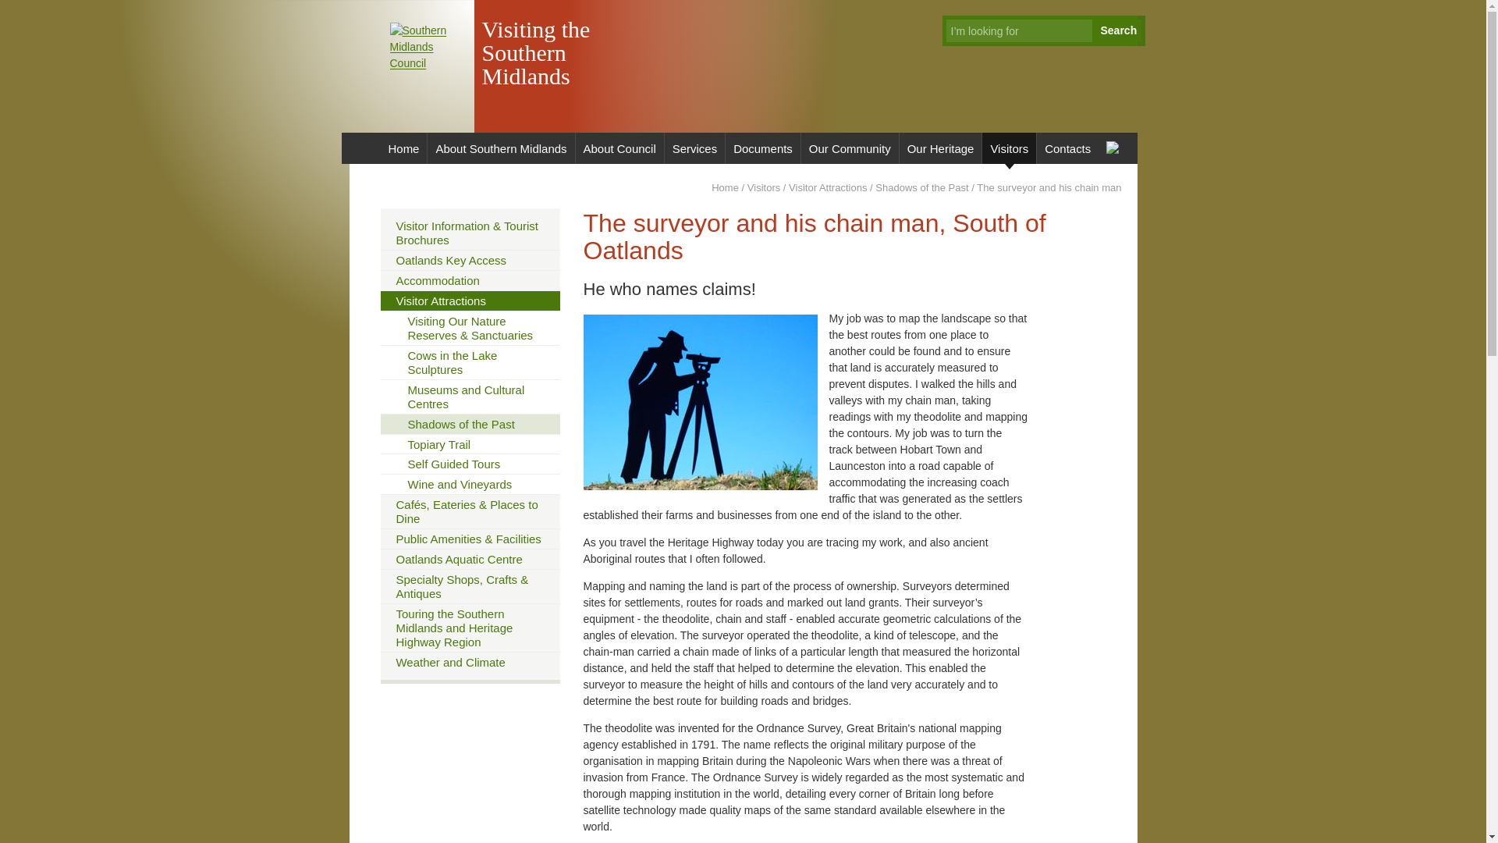 This screenshot has height=843, width=1498. What do you see at coordinates (403, 148) in the screenshot?
I see `Home` at bounding box center [403, 148].